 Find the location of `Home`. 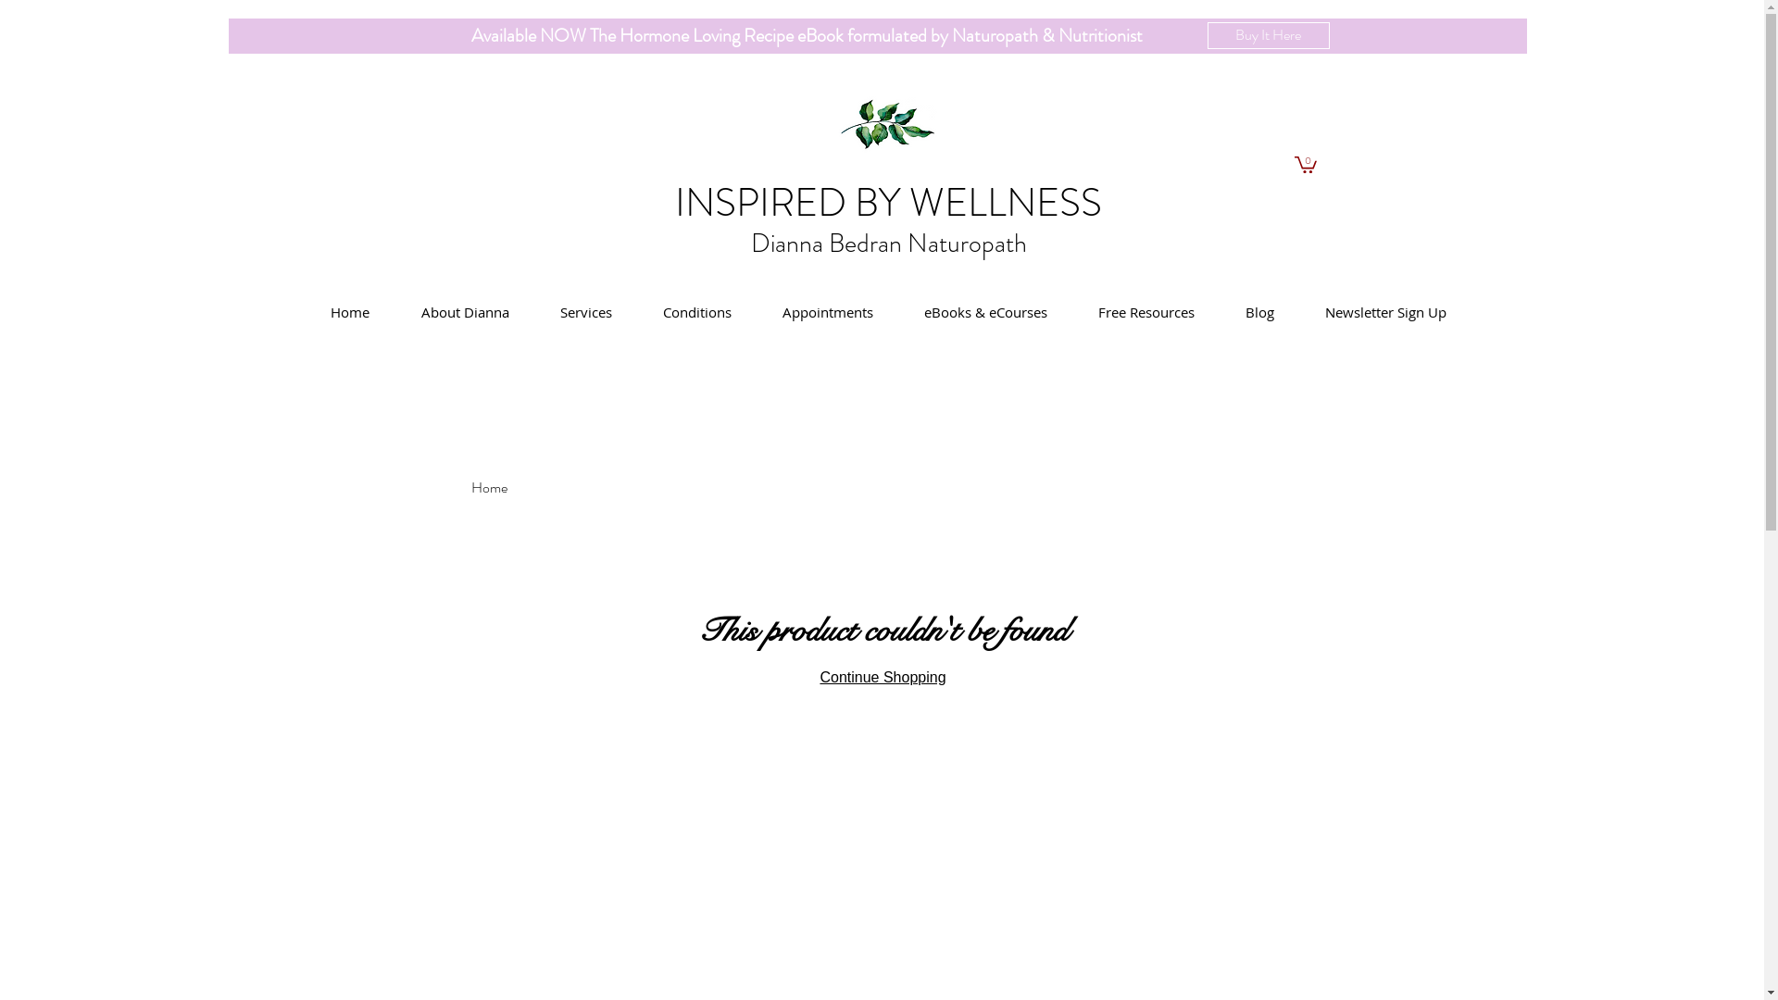

Home is located at coordinates (349, 311).